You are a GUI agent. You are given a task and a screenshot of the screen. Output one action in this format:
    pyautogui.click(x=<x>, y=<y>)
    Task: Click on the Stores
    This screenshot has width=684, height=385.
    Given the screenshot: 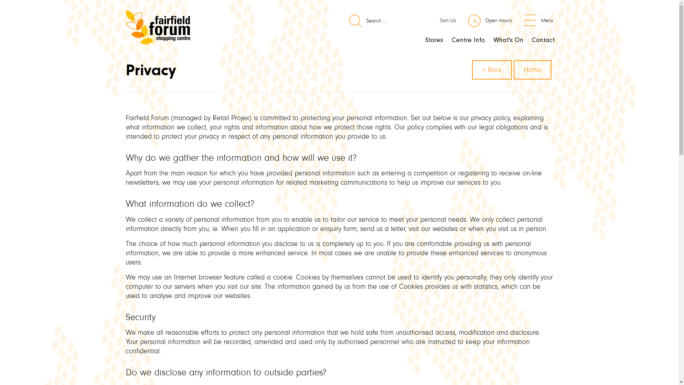 What is the action you would take?
    pyautogui.click(x=434, y=40)
    